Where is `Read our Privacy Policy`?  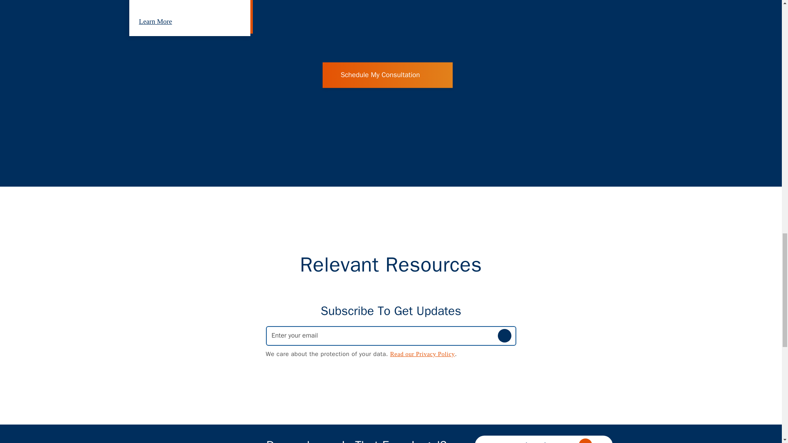 Read our Privacy Policy is located at coordinates (423, 354).